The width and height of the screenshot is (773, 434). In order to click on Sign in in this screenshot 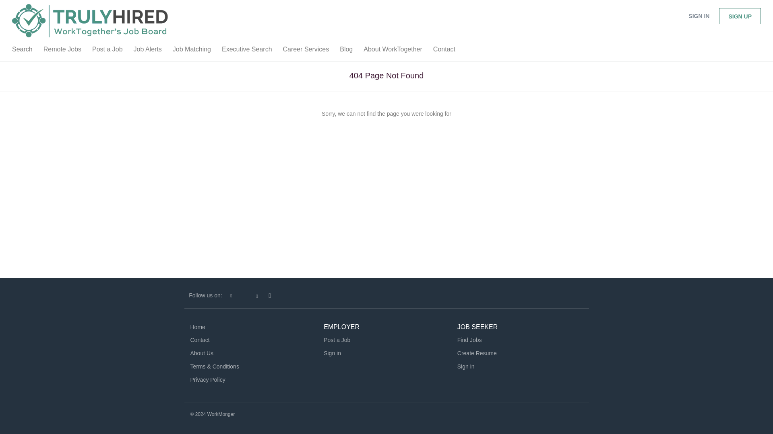, I will do `click(466, 366)`.